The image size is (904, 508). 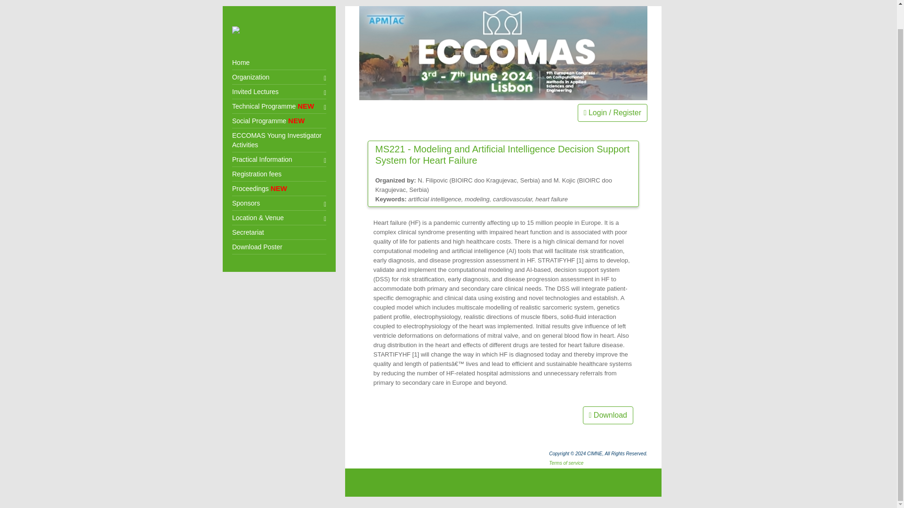 I want to click on Proceedings NEW, so click(x=279, y=188).